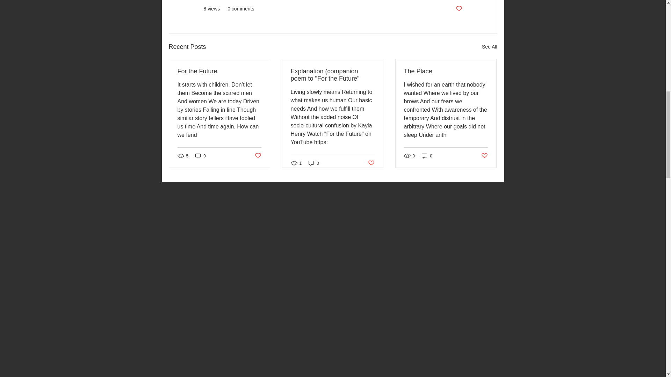  Describe the element at coordinates (371, 163) in the screenshot. I see `Post not marked as liked` at that location.